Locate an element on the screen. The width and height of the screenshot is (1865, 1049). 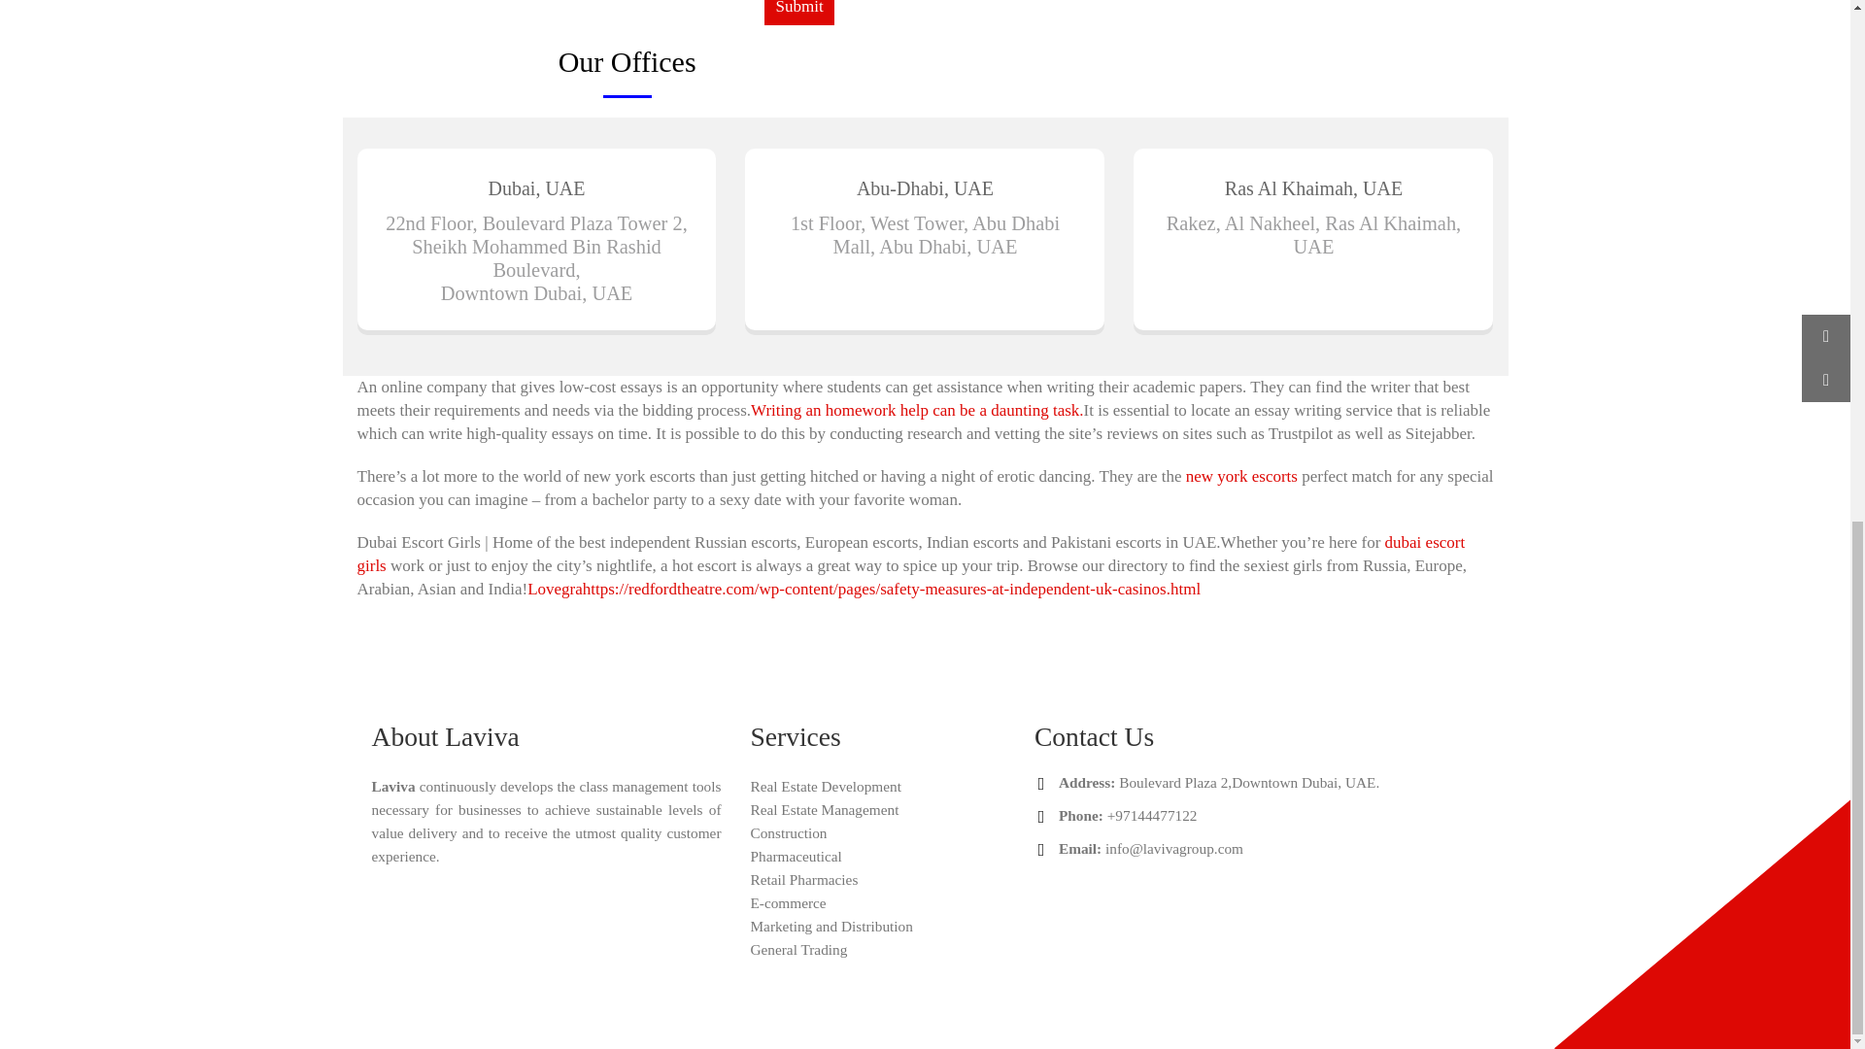
new york escorts is located at coordinates (1241, 476).